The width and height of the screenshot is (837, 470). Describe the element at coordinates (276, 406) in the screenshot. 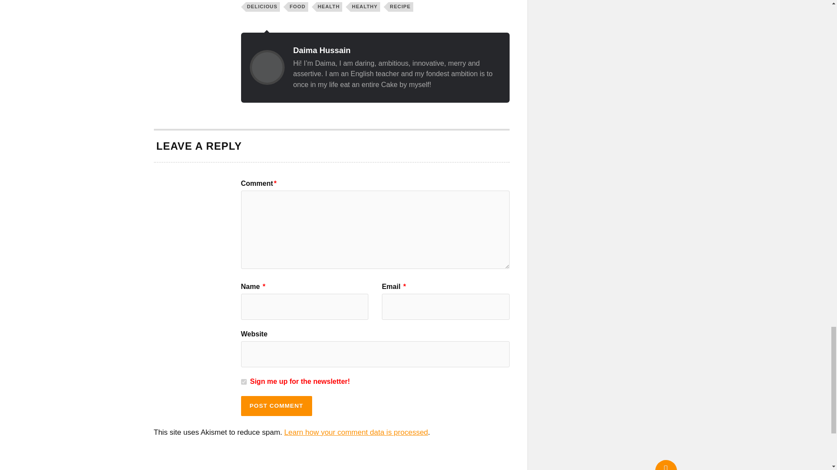

I see `Post Comment` at that location.